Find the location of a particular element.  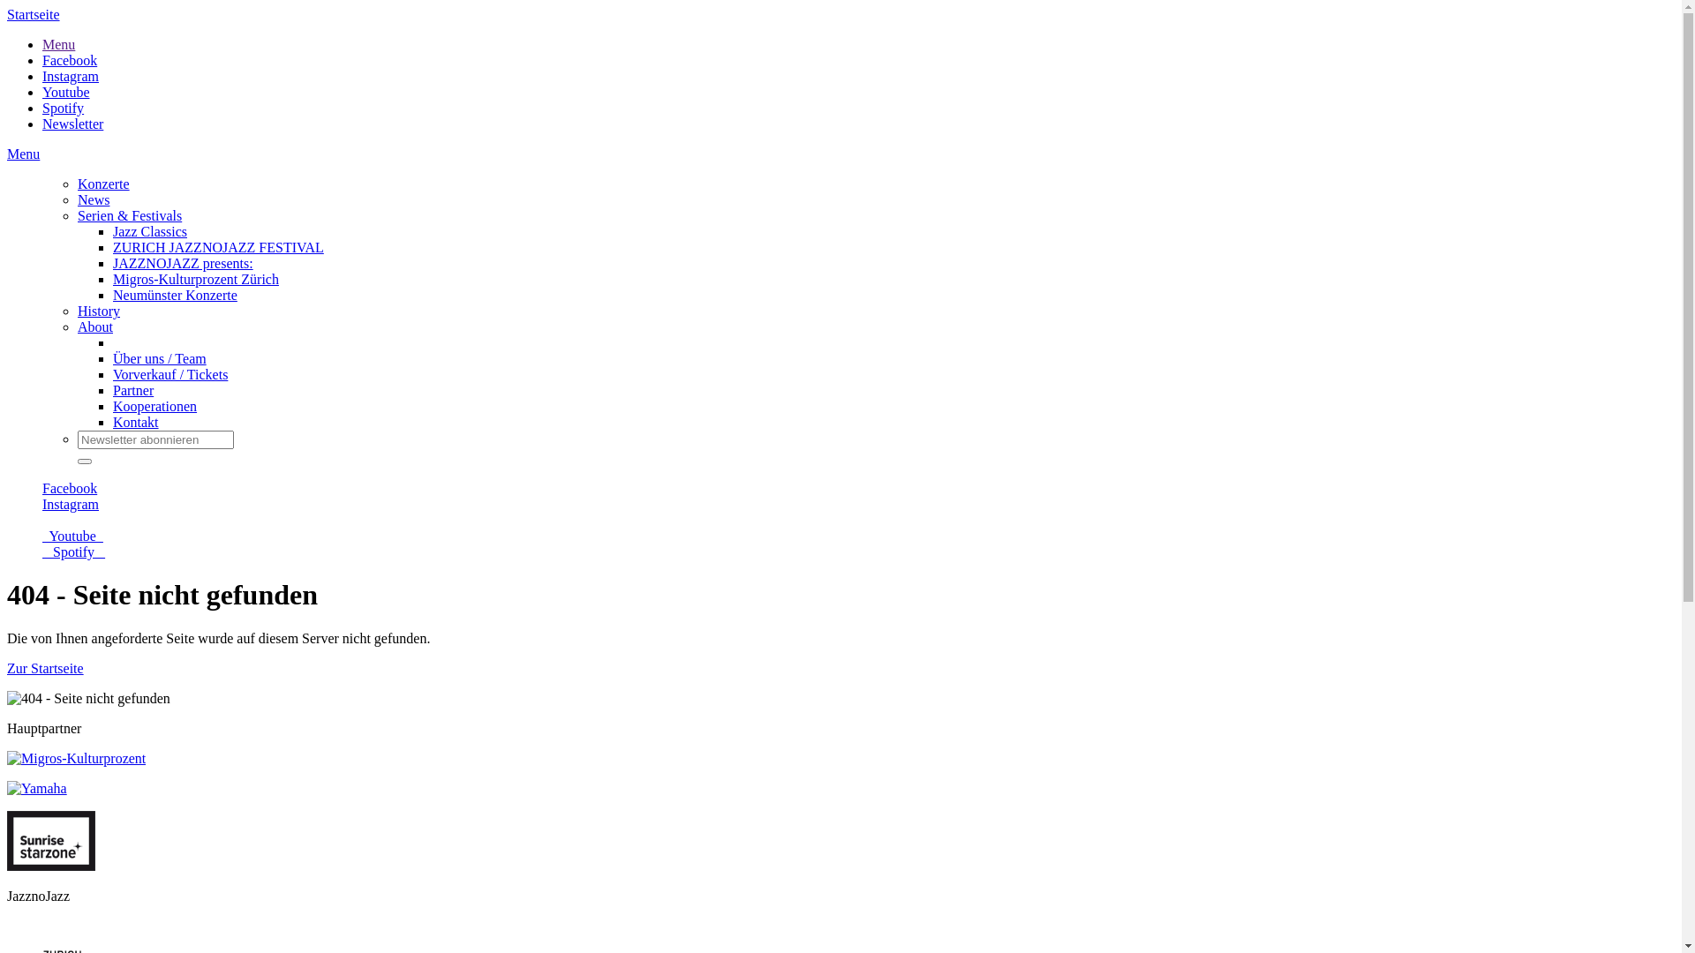

ZURICH JAZZNOJAZZ FESTIVAL is located at coordinates (219, 247).